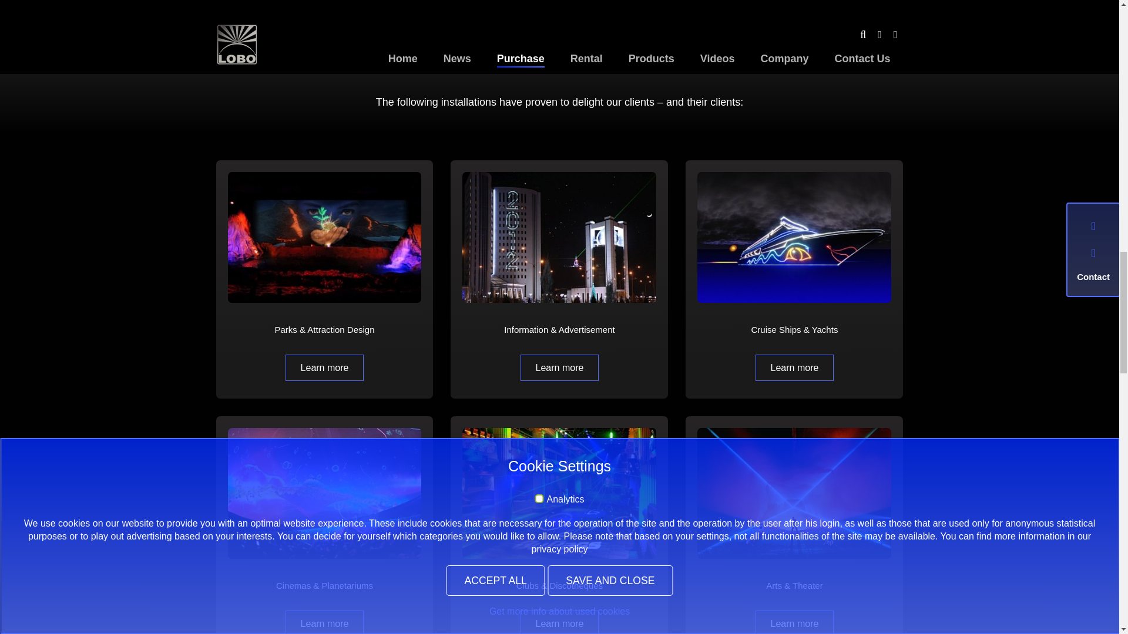  I want to click on tile clubs, so click(559, 493).